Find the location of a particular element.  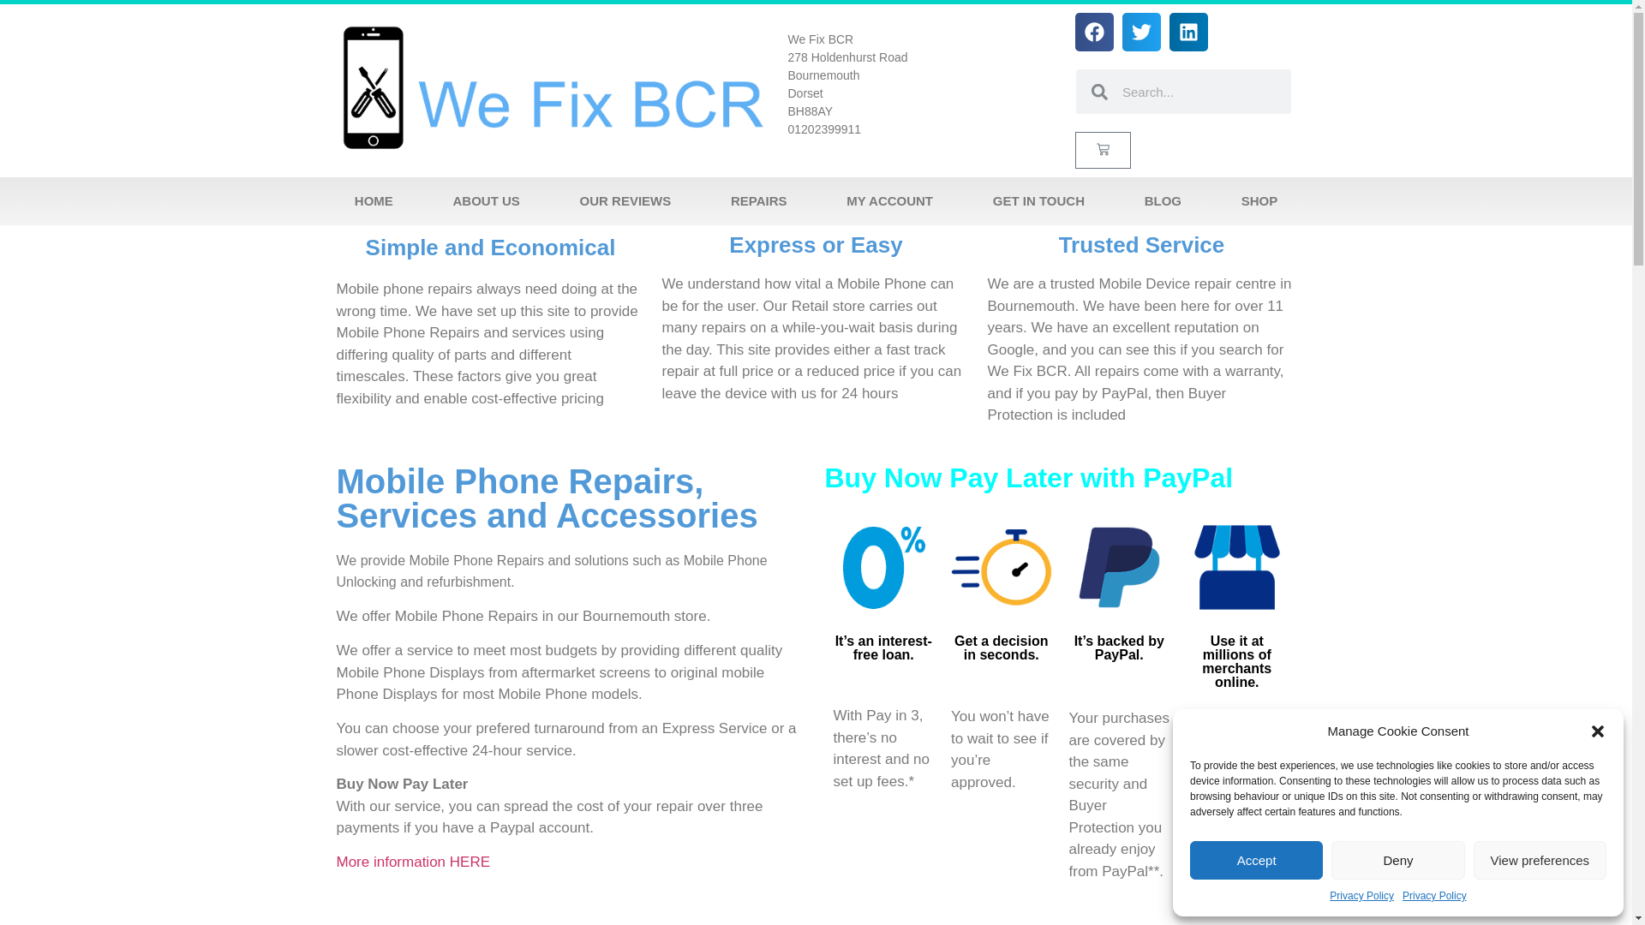

HOME is located at coordinates (374, 201).